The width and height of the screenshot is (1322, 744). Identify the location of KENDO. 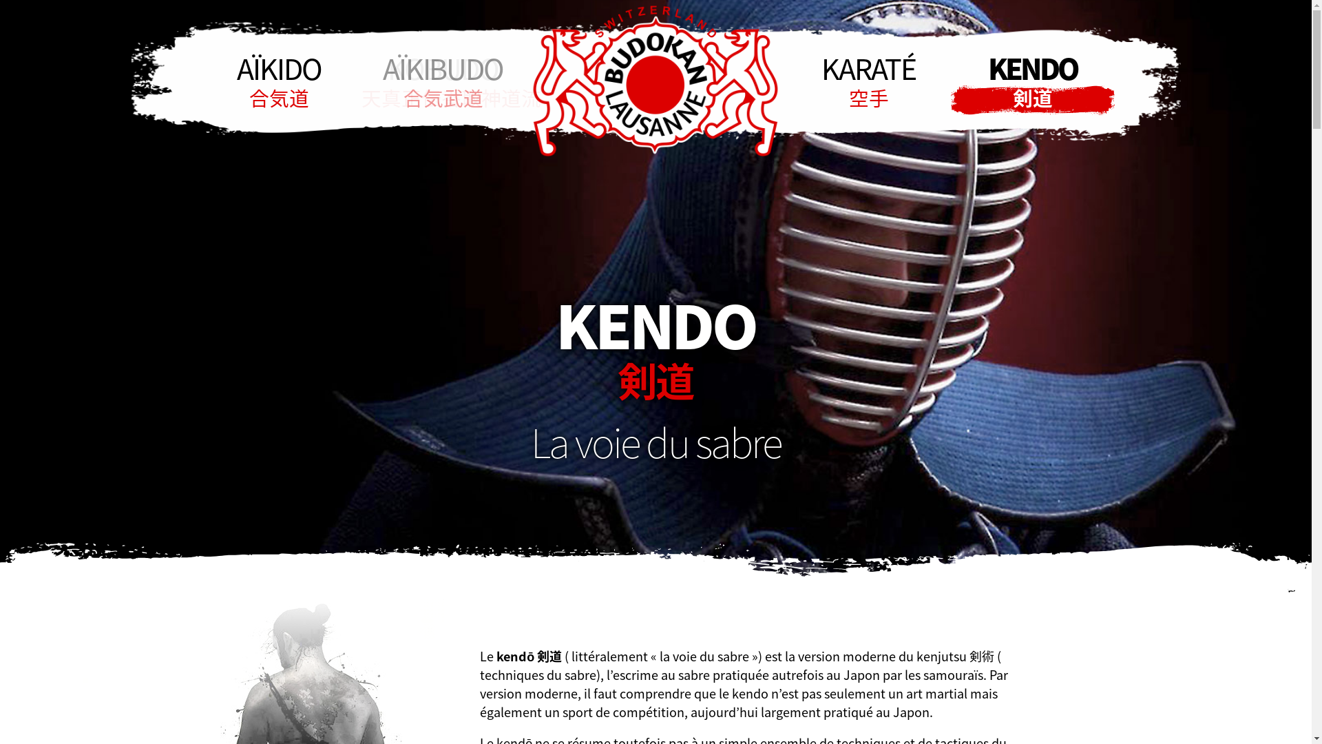
(1032, 81).